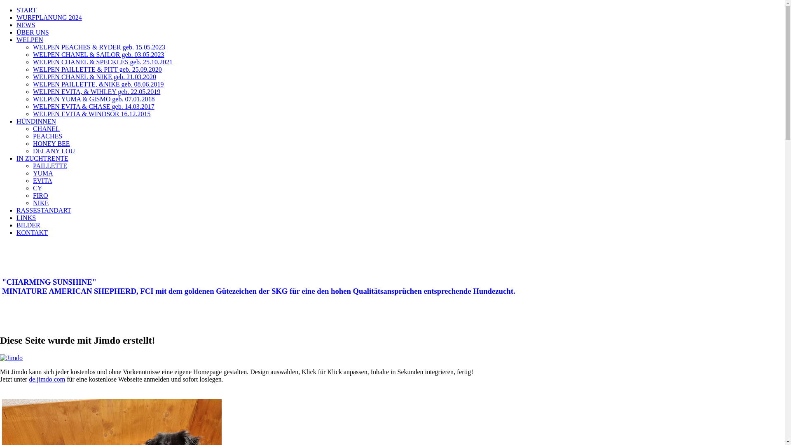 The width and height of the screenshot is (791, 445). I want to click on WELPEN PAILLETTE & PITT geb. 25.09.2020, so click(97, 69).